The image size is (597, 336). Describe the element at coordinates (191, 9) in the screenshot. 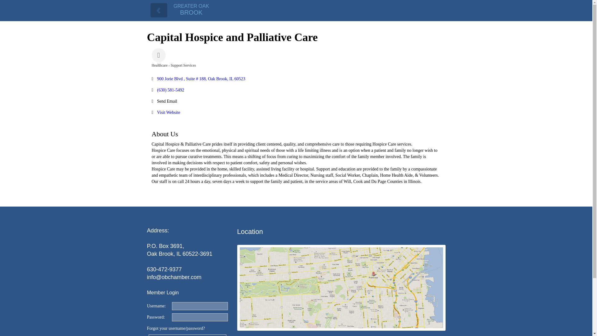

I see `Log In` at that location.